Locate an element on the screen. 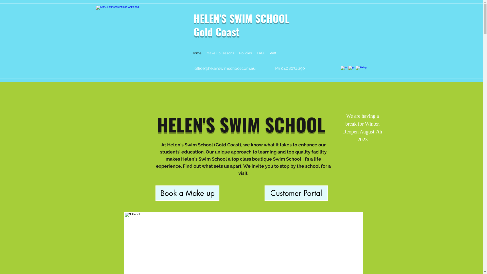 This screenshot has width=487, height=274. office@helenswimschool.com.au is located at coordinates (225, 68).